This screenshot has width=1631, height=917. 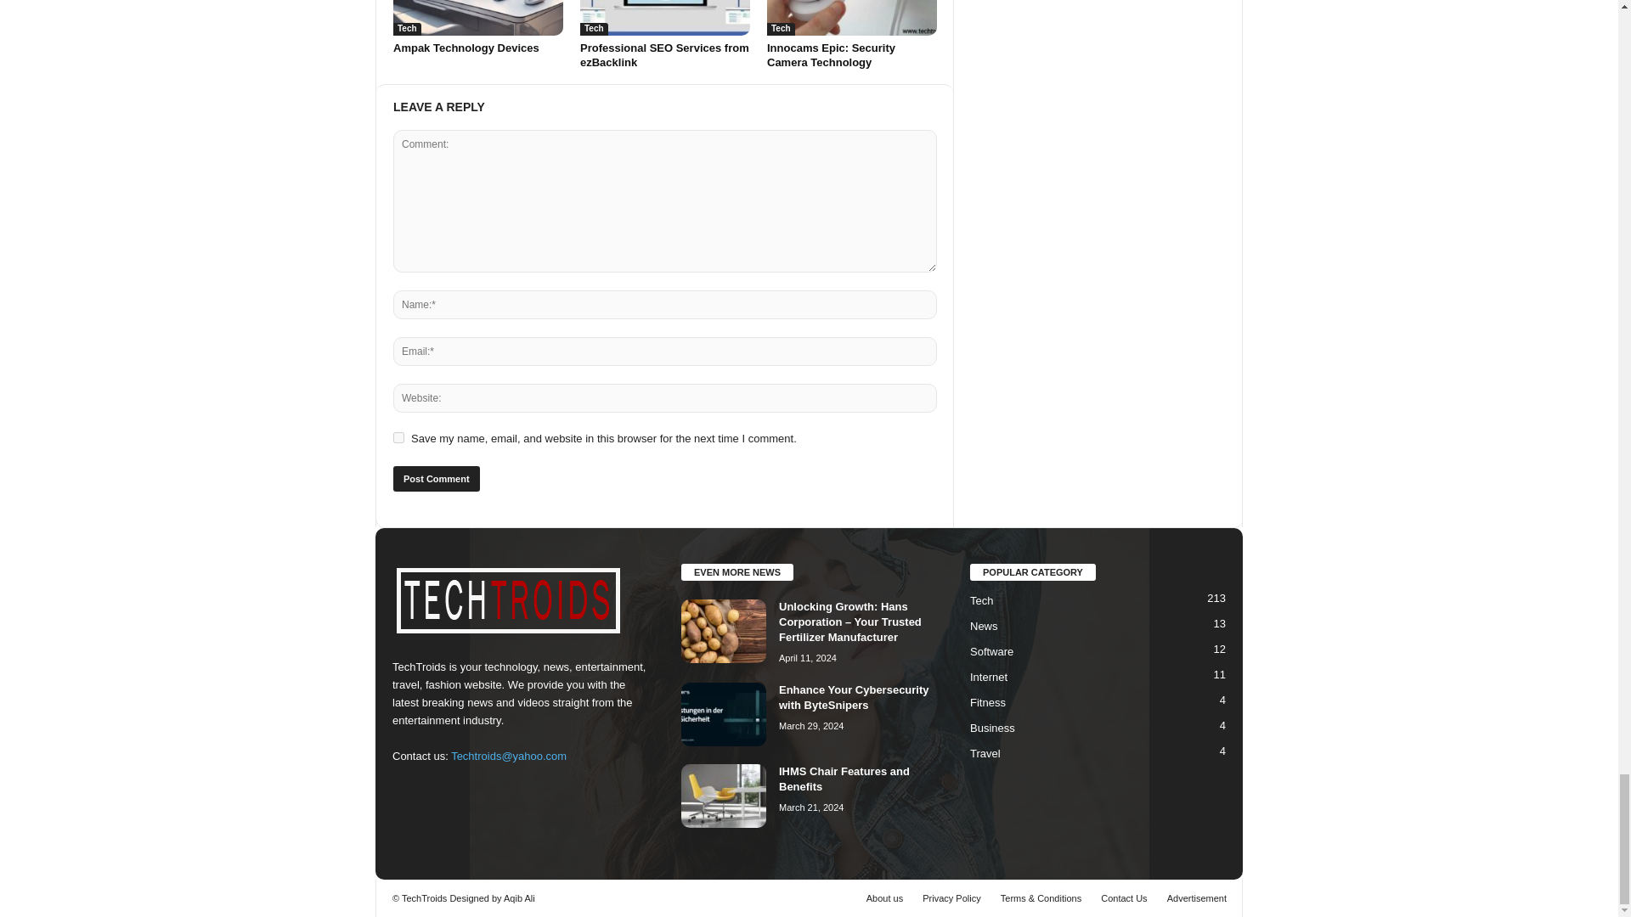 I want to click on Post Comment, so click(x=436, y=478).